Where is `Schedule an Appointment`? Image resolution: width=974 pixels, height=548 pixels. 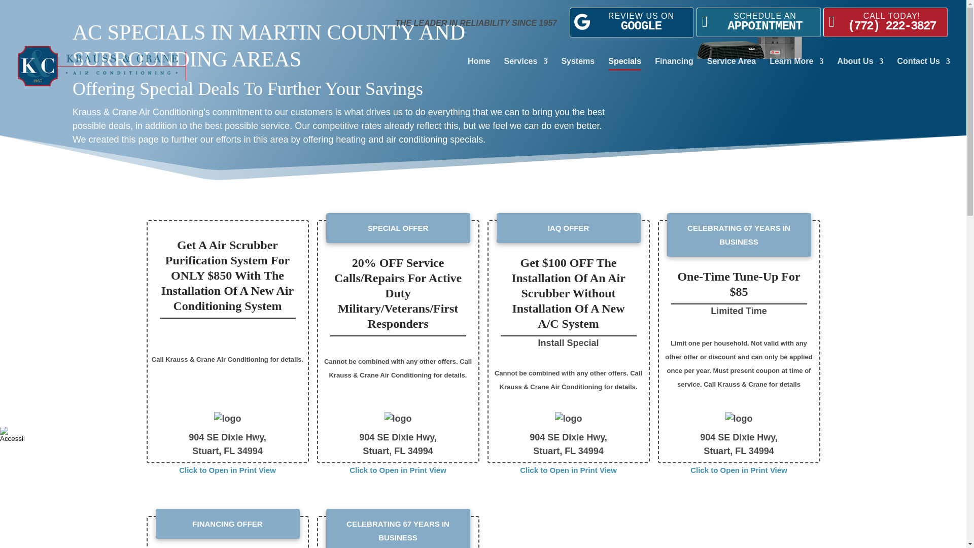 Schedule an Appointment is located at coordinates (885, 22).